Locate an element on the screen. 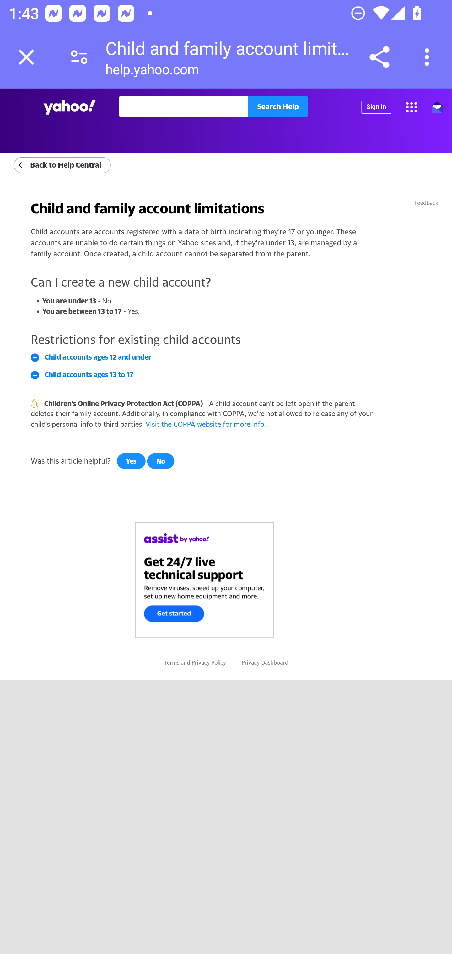  Check your mail icon is located at coordinates (437, 107).